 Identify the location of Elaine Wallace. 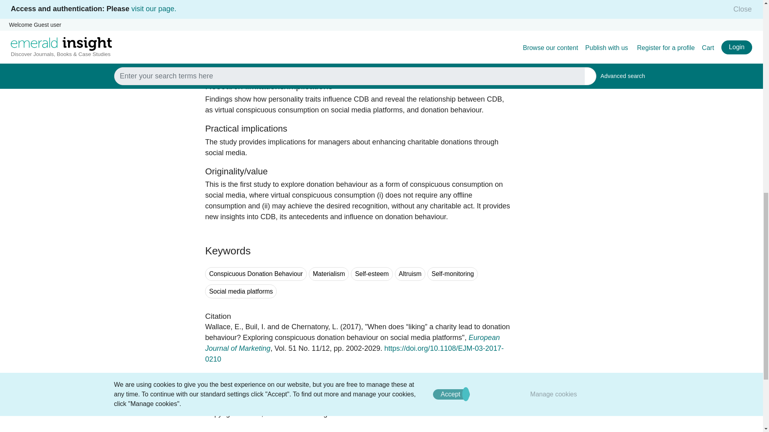
(223, 326).